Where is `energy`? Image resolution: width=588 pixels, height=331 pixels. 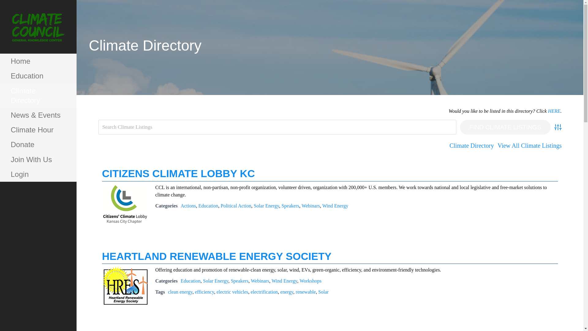 energy is located at coordinates (287, 292).